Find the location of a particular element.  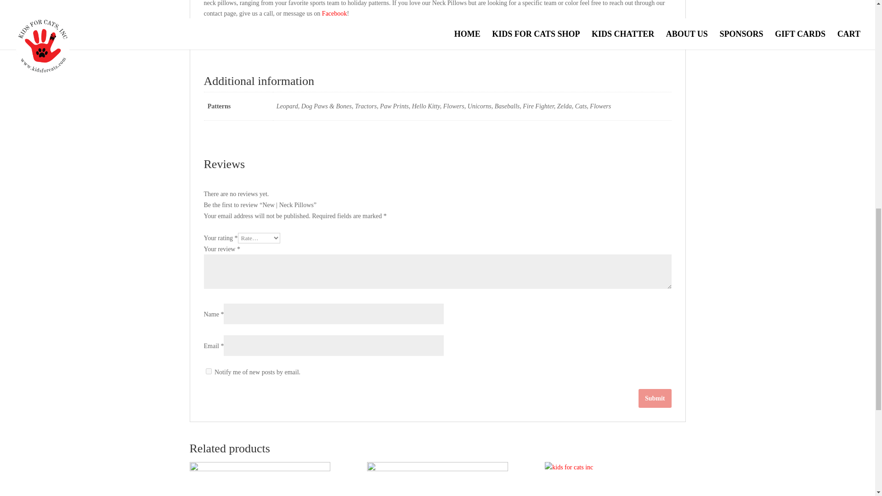

subscribe is located at coordinates (209, 371).